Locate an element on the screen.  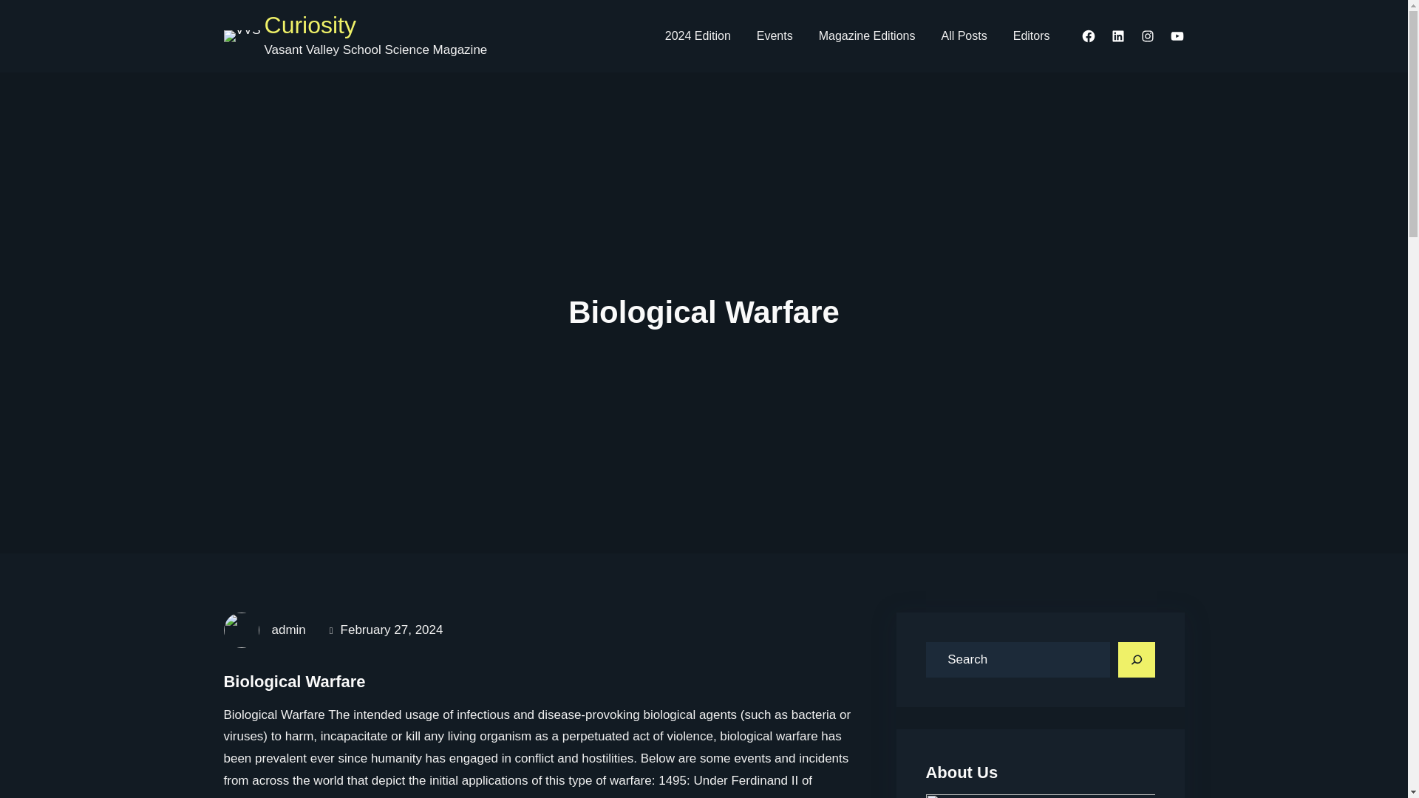
Magazine Editions is located at coordinates (868, 36).